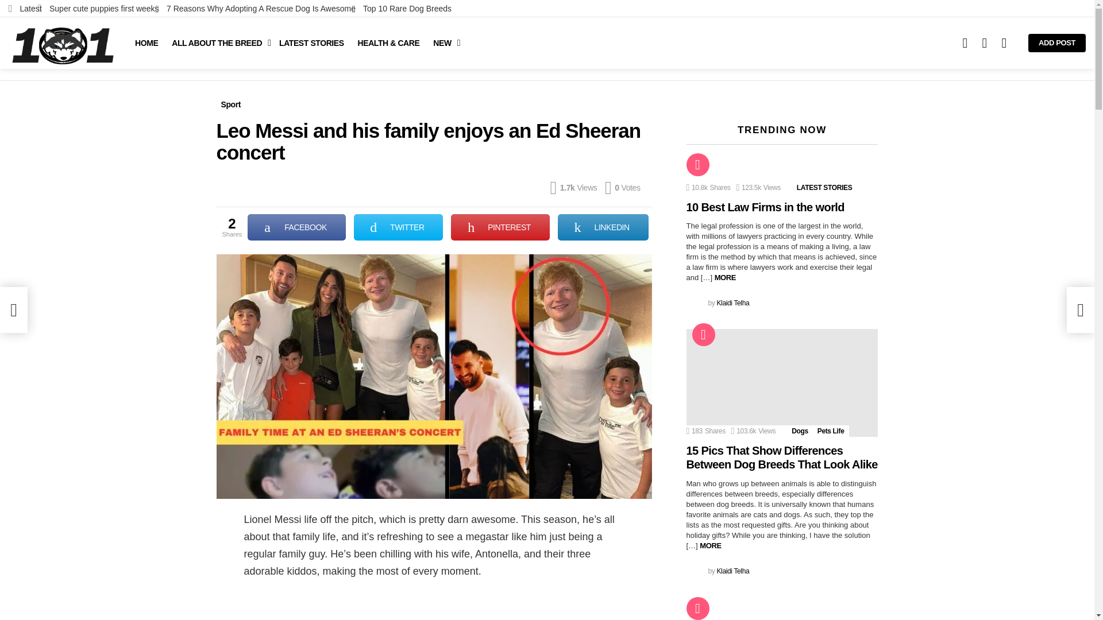 The width and height of the screenshot is (1103, 620). Describe the element at coordinates (146, 42) in the screenshot. I see `HOME` at that location.